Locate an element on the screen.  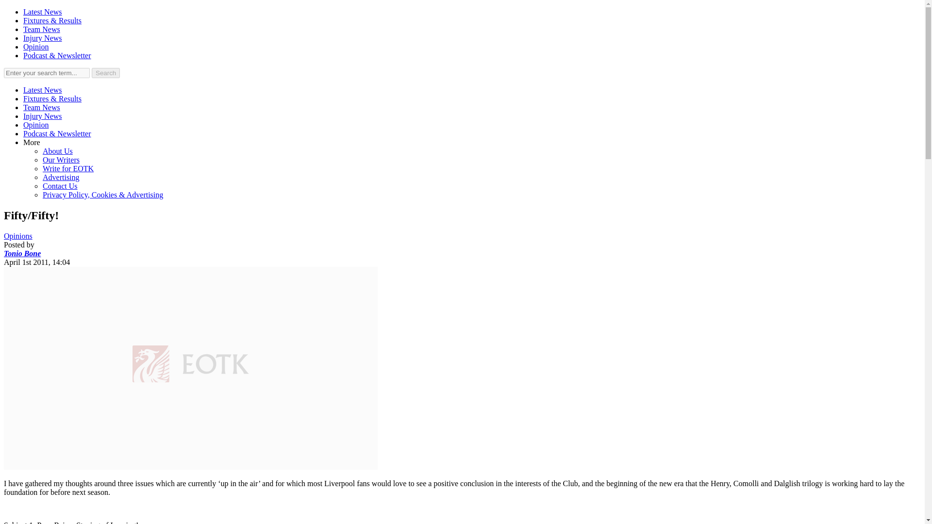
Our Writers is located at coordinates (61, 160).